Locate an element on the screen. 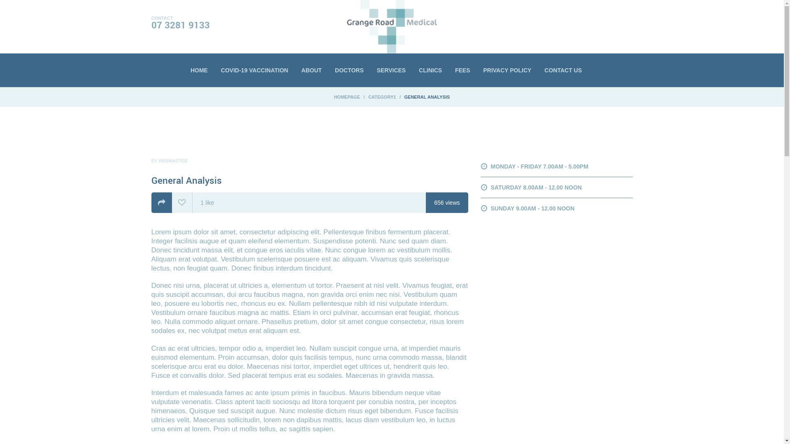 This screenshot has height=444, width=790. like me is located at coordinates (182, 203).